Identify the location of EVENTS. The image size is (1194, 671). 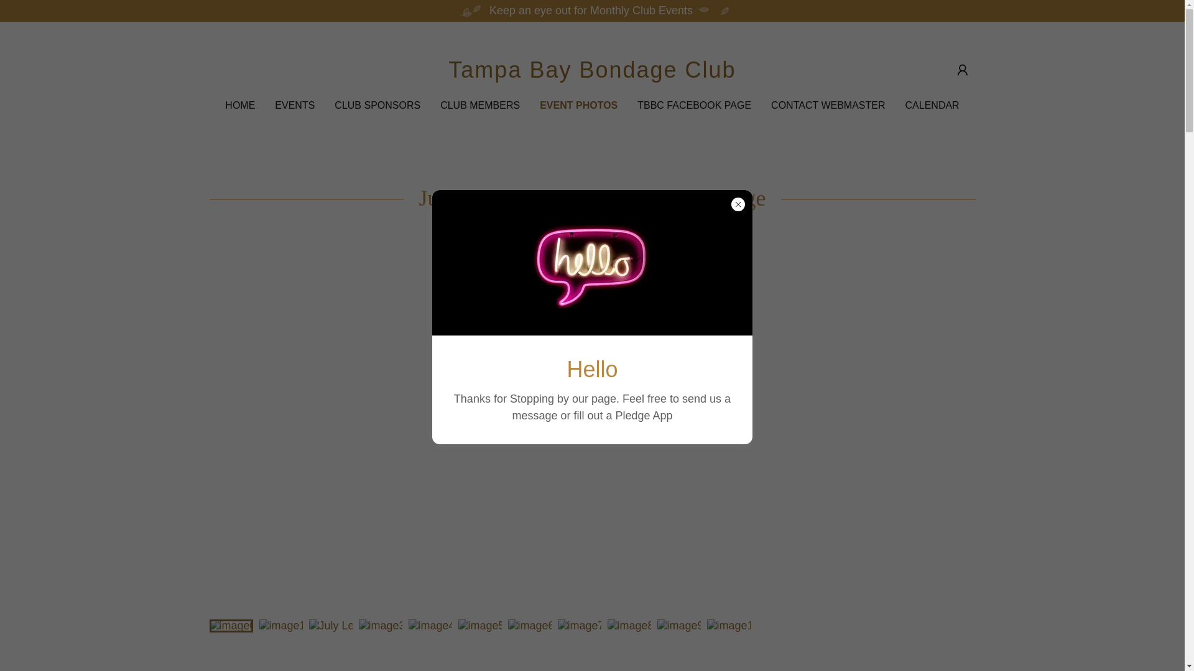
(295, 106).